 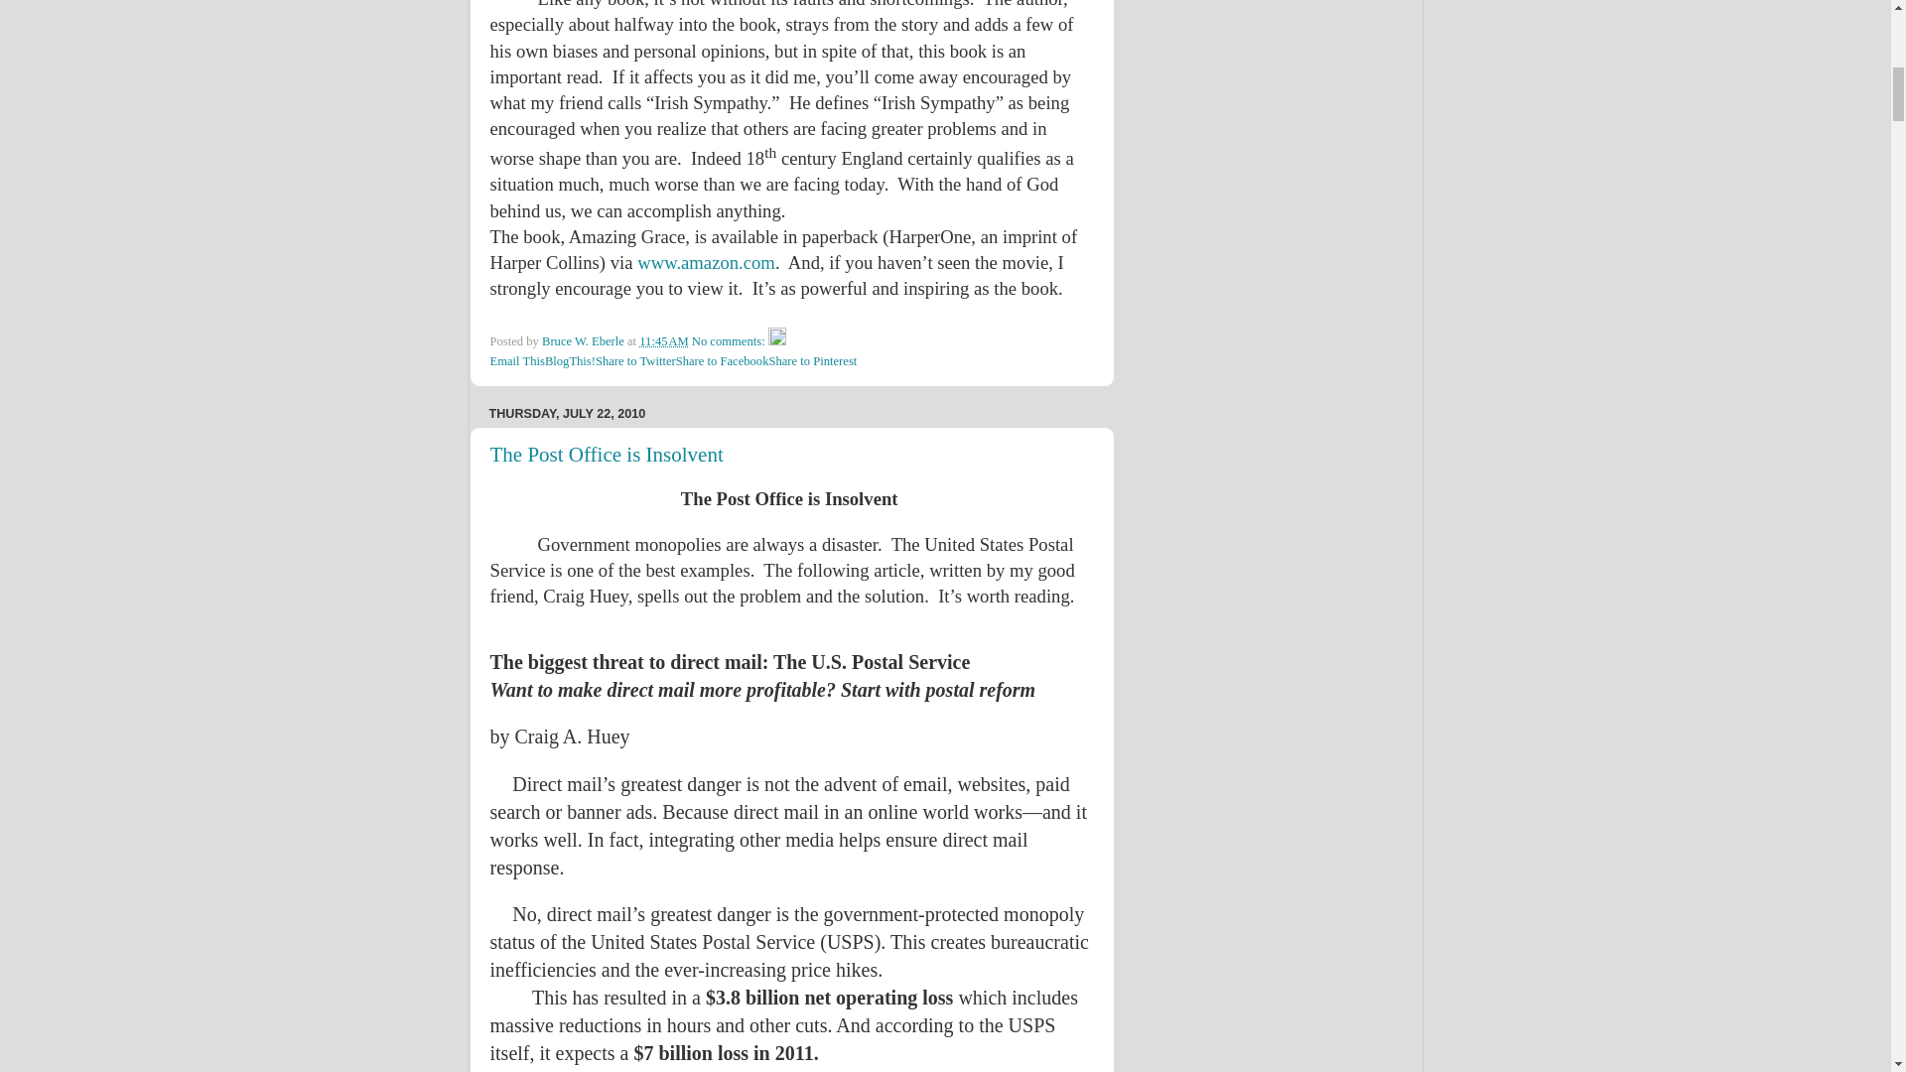 What do you see at coordinates (607, 455) in the screenshot?
I see `The Post Office is Insolvent` at bounding box center [607, 455].